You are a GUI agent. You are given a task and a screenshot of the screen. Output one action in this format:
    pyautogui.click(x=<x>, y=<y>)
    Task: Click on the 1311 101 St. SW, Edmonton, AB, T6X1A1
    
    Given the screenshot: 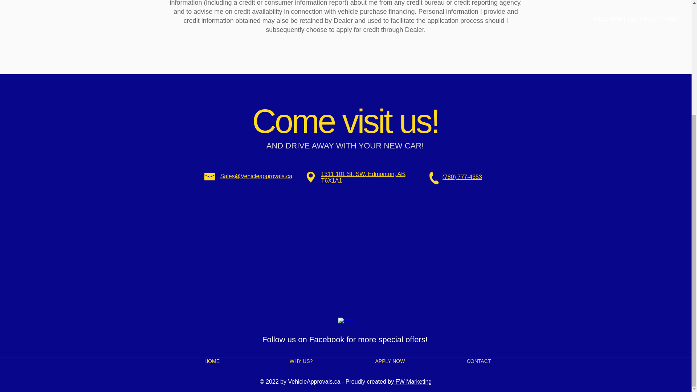 What is the action you would take?
    pyautogui.click(x=363, y=177)
    